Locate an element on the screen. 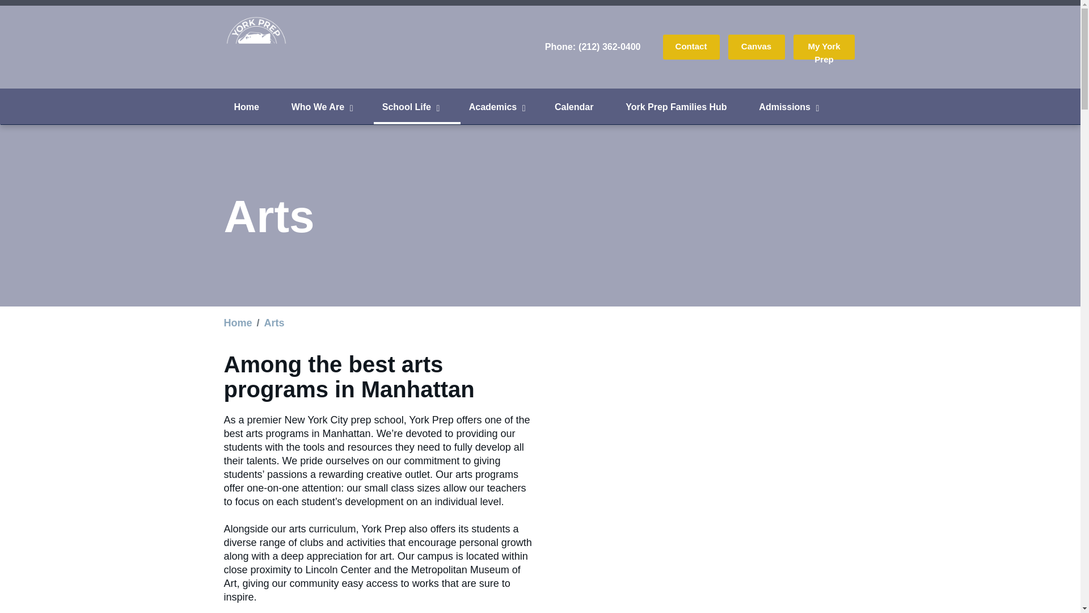 This screenshot has width=1089, height=613. School Life is located at coordinates (417, 109).